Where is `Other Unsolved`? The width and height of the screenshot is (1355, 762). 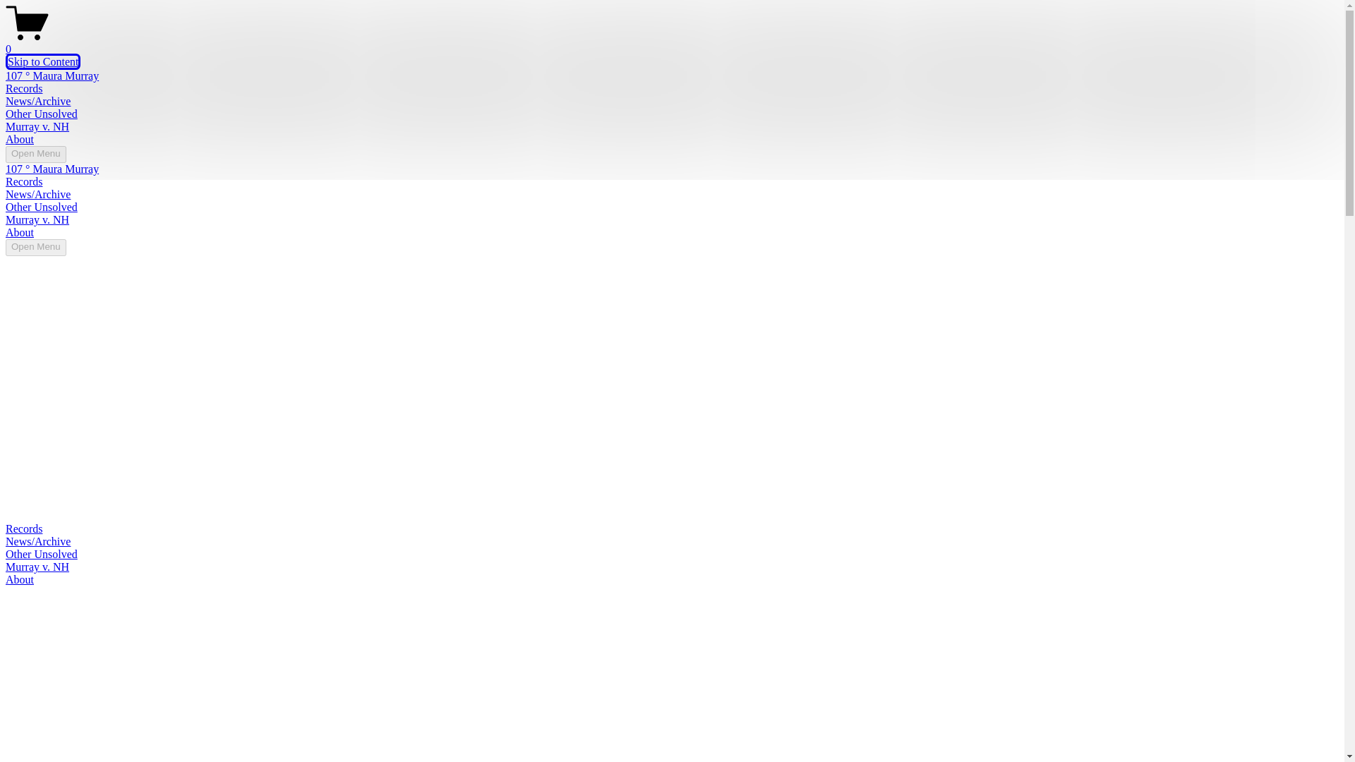
Other Unsolved is located at coordinates (41, 114).